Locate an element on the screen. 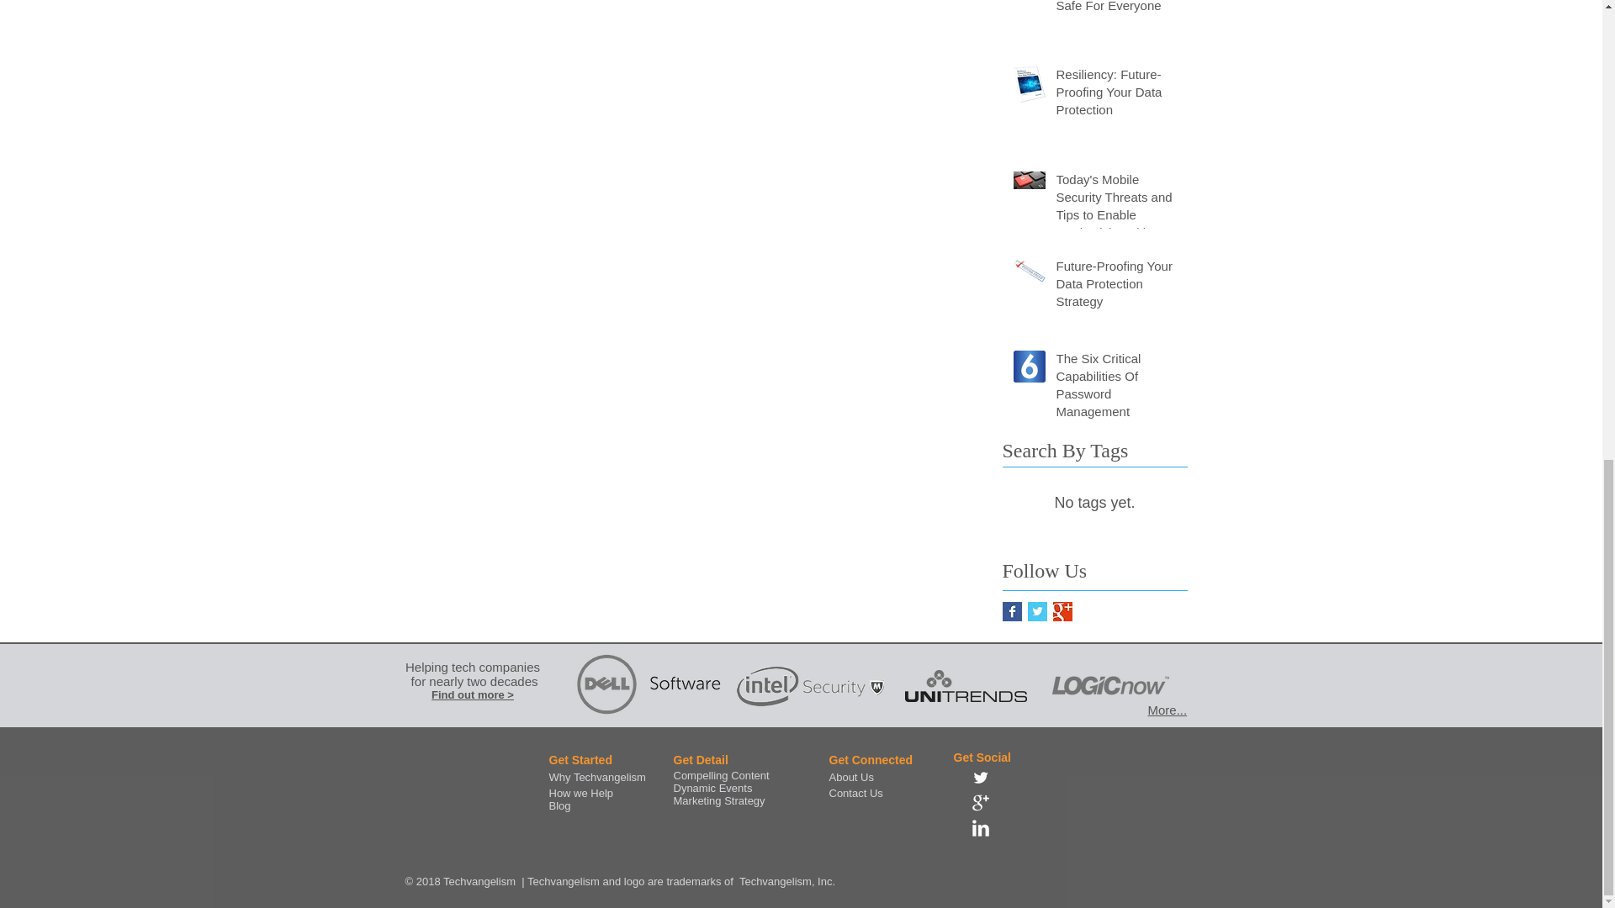 Image resolution: width=1615 pixels, height=908 pixels. How we Help is located at coordinates (580, 794).